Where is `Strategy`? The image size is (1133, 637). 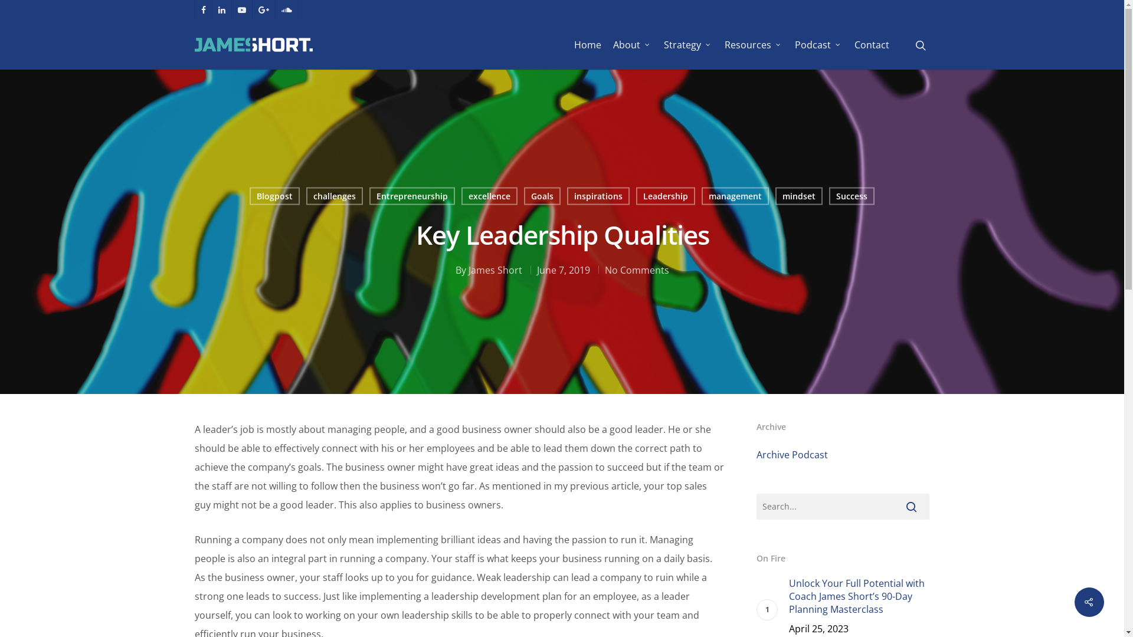
Strategy is located at coordinates (688, 45).